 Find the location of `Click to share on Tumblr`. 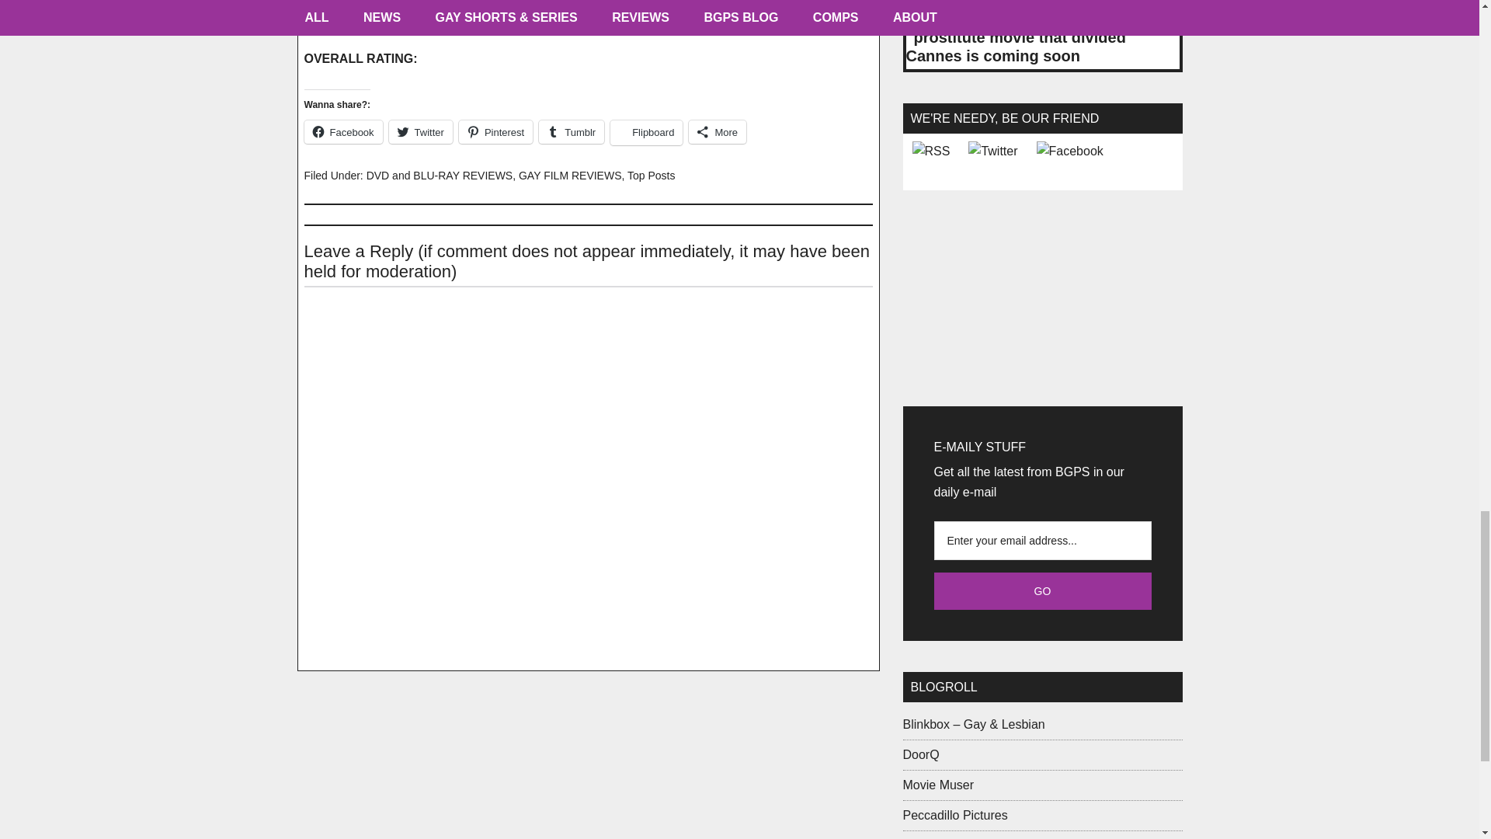

Click to share on Tumblr is located at coordinates (571, 132).